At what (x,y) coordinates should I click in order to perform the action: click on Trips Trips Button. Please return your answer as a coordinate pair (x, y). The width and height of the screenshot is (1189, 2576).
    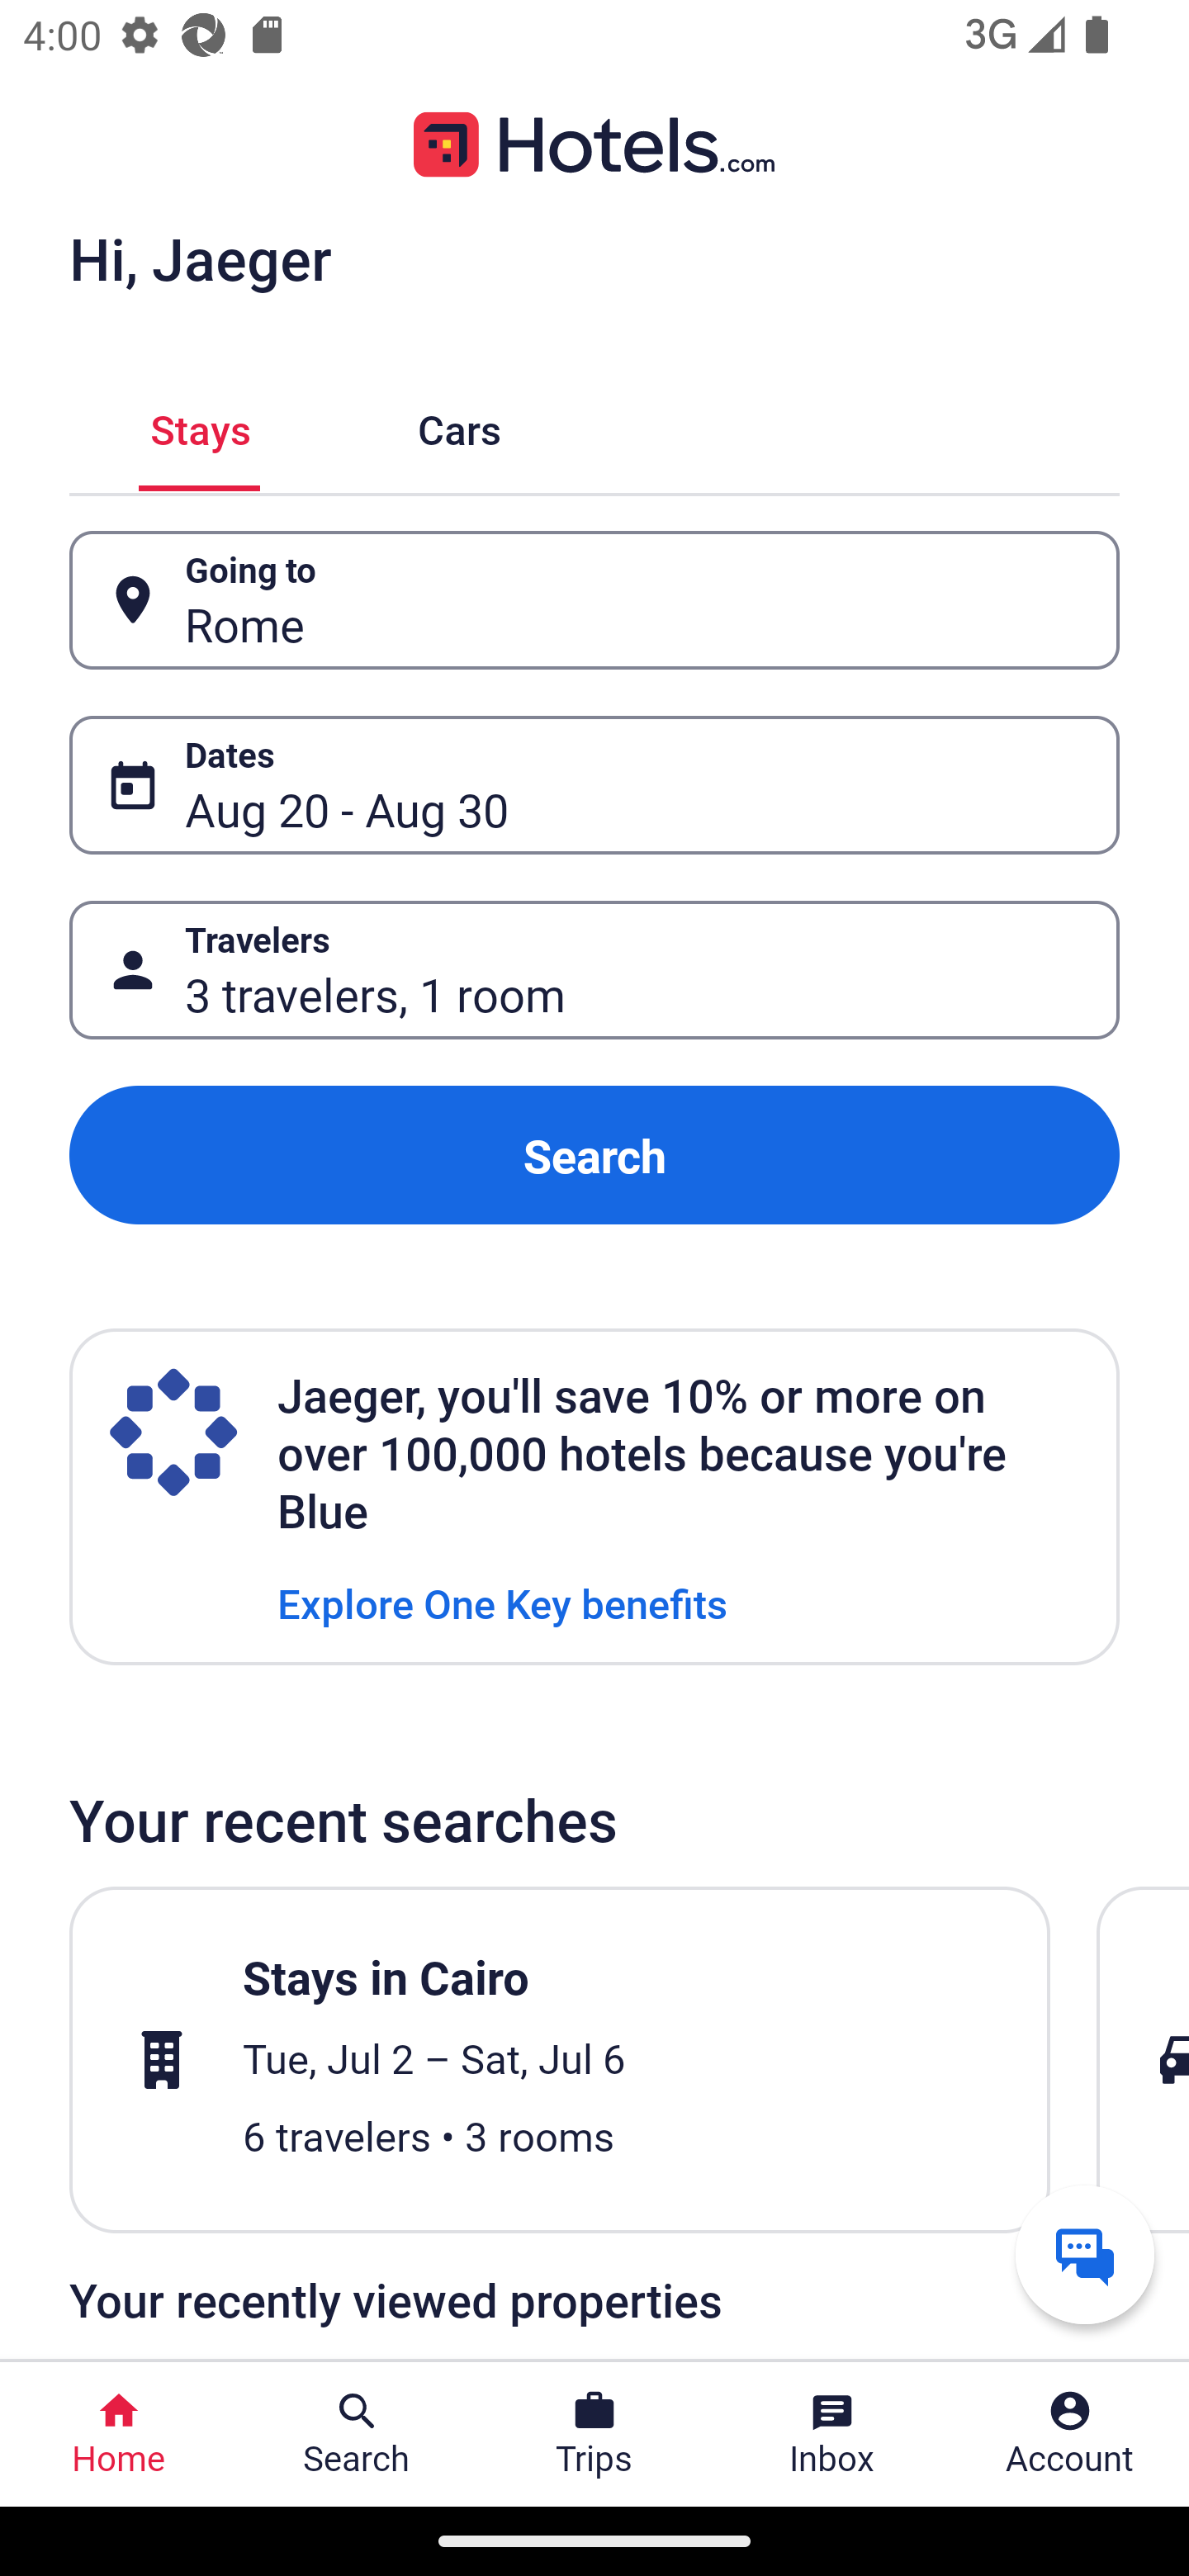
    Looking at the image, I should click on (594, 2434).